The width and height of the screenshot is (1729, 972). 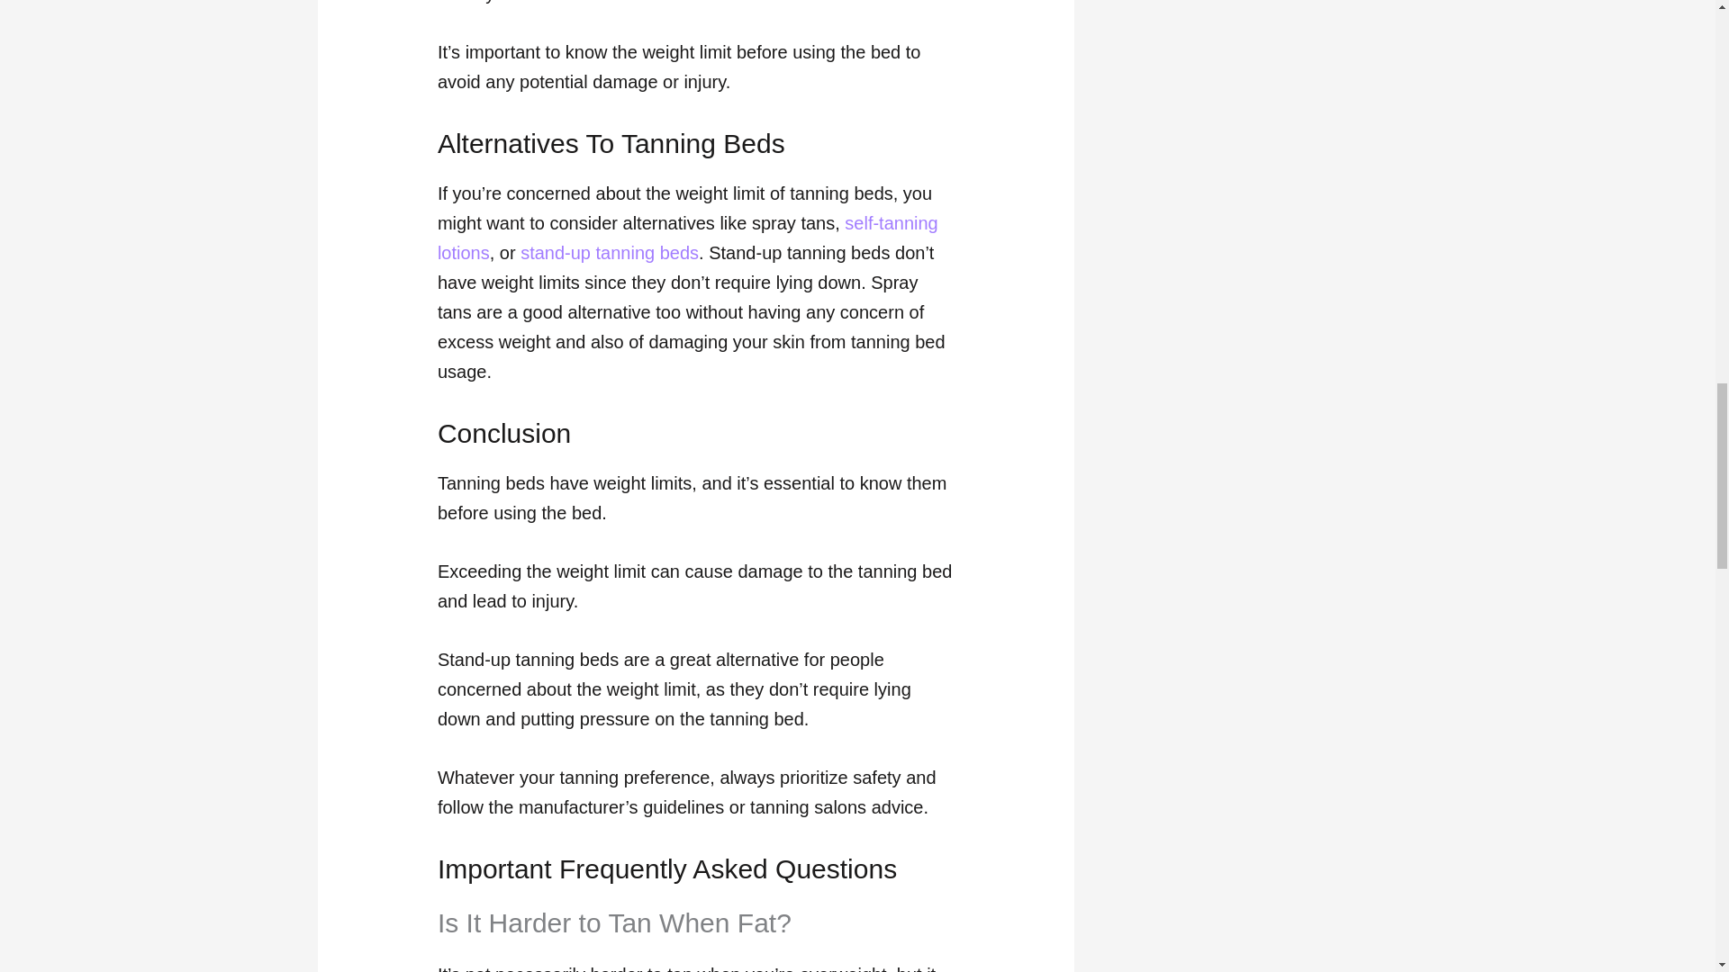 I want to click on stand-up tanning beds, so click(x=609, y=252).